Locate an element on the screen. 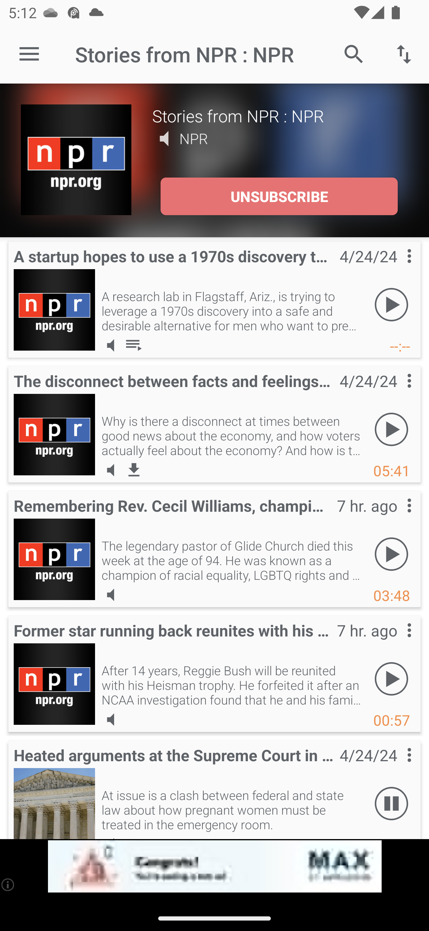  Contextual menu is located at coordinates (396, 642).